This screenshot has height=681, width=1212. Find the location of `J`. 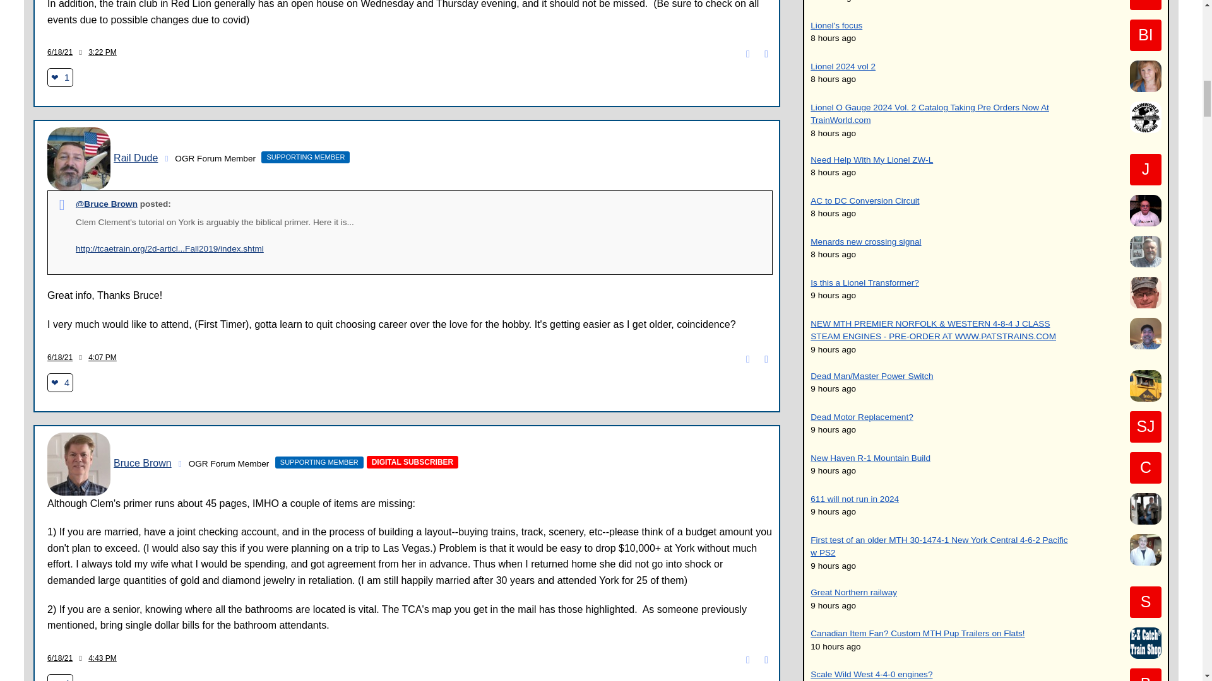

J is located at coordinates (1145, 169).